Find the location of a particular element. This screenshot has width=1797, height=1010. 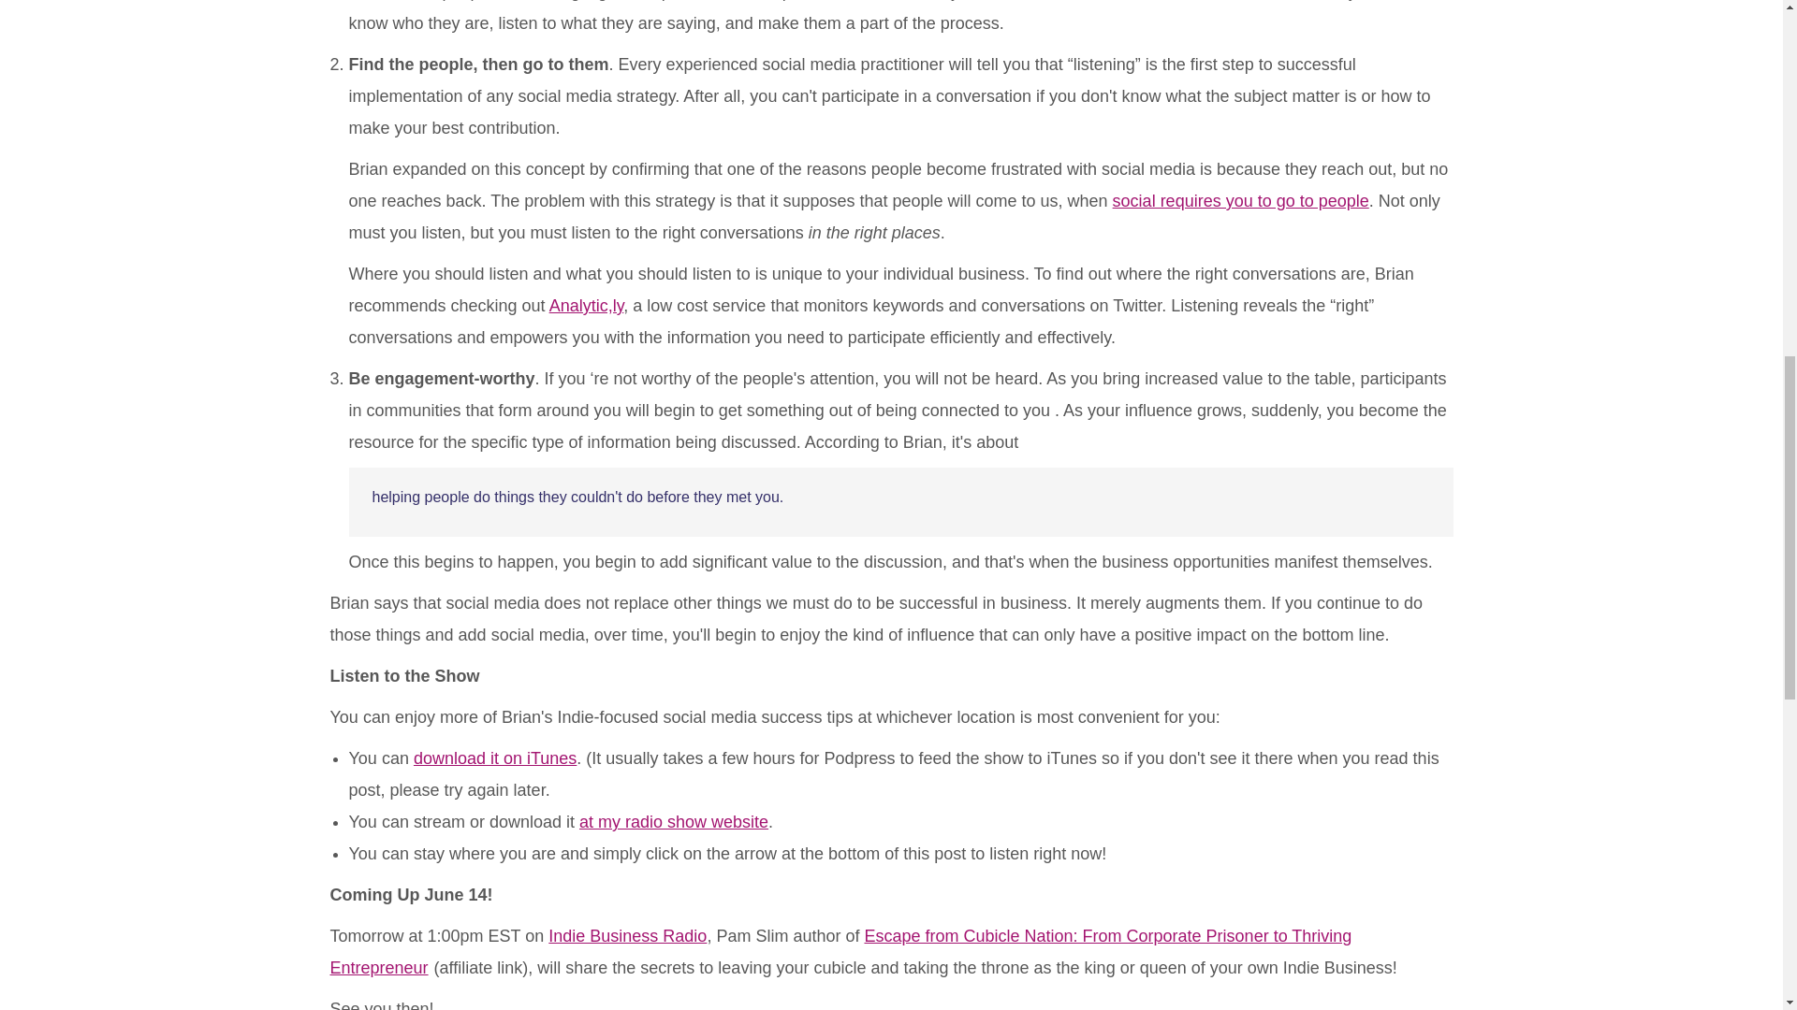

Indie Business Radio is located at coordinates (627, 935).